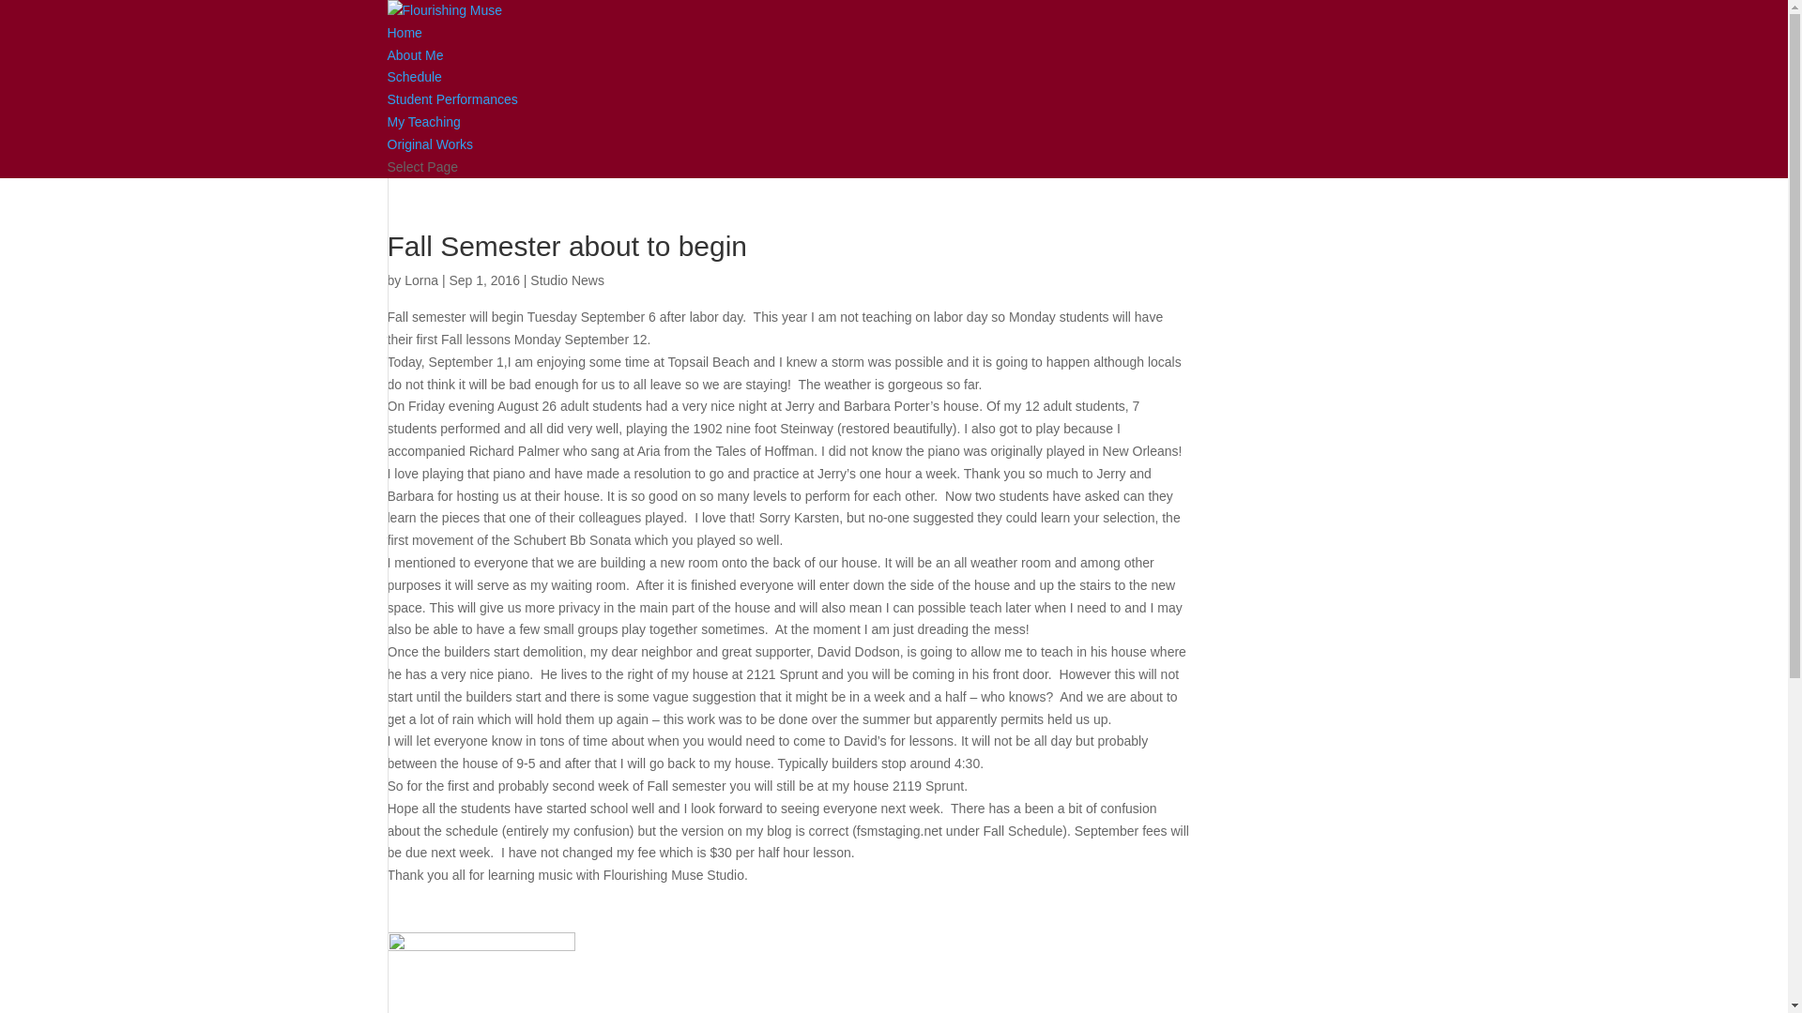  What do you see at coordinates (415, 54) in the screenshot?
I see `About Me` at bounding box center [415, 54].